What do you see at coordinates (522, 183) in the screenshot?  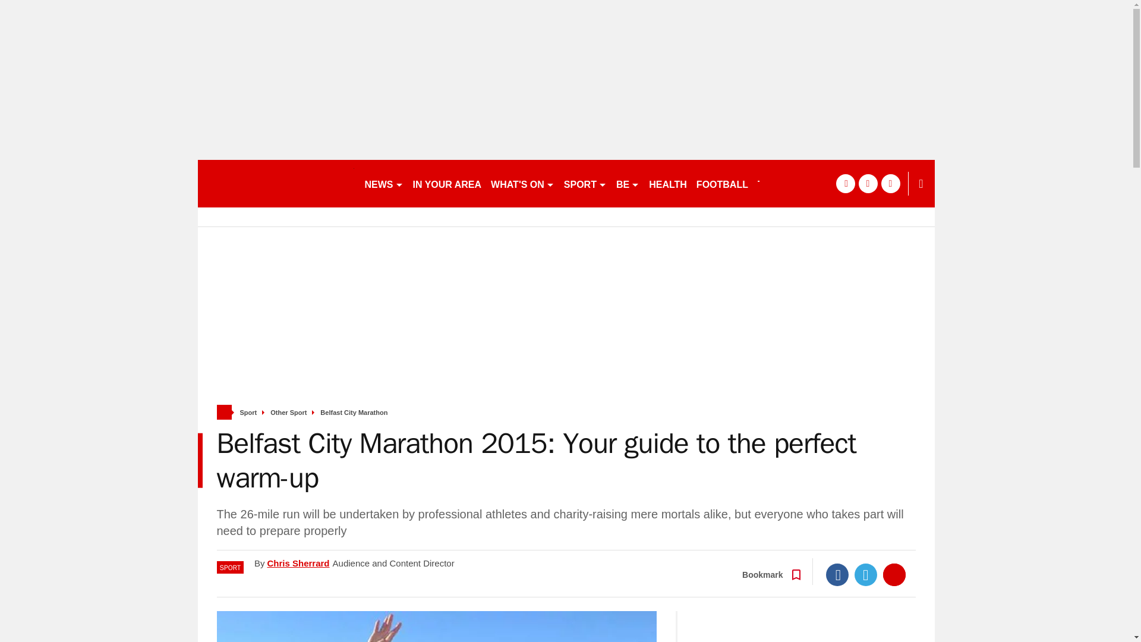 I see `WHAT'S ON` at bounding box center [522, 183].